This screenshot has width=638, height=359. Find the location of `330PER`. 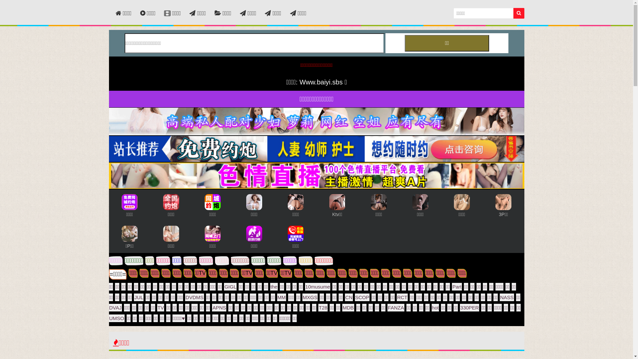

330PER is located at coordinates (471, 307).